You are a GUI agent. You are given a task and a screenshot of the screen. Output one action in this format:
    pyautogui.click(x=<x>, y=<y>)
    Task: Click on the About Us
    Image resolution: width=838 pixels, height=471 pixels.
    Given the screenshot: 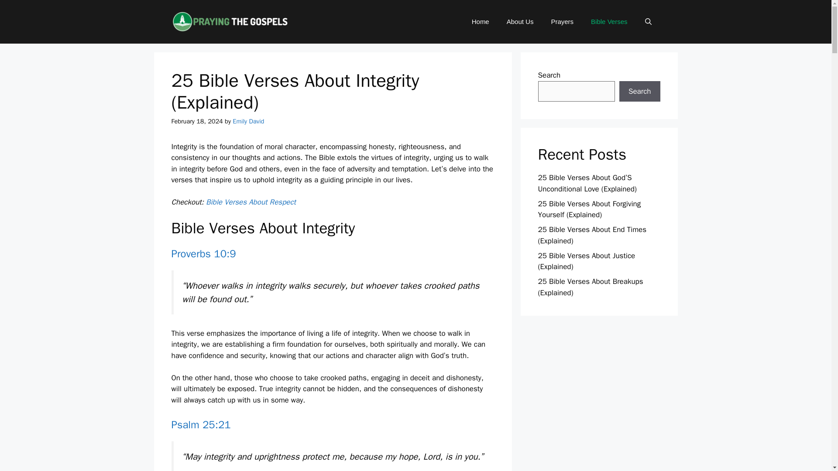 What is the action you would take?
    pyautogui.click(x=520, y=22)
    